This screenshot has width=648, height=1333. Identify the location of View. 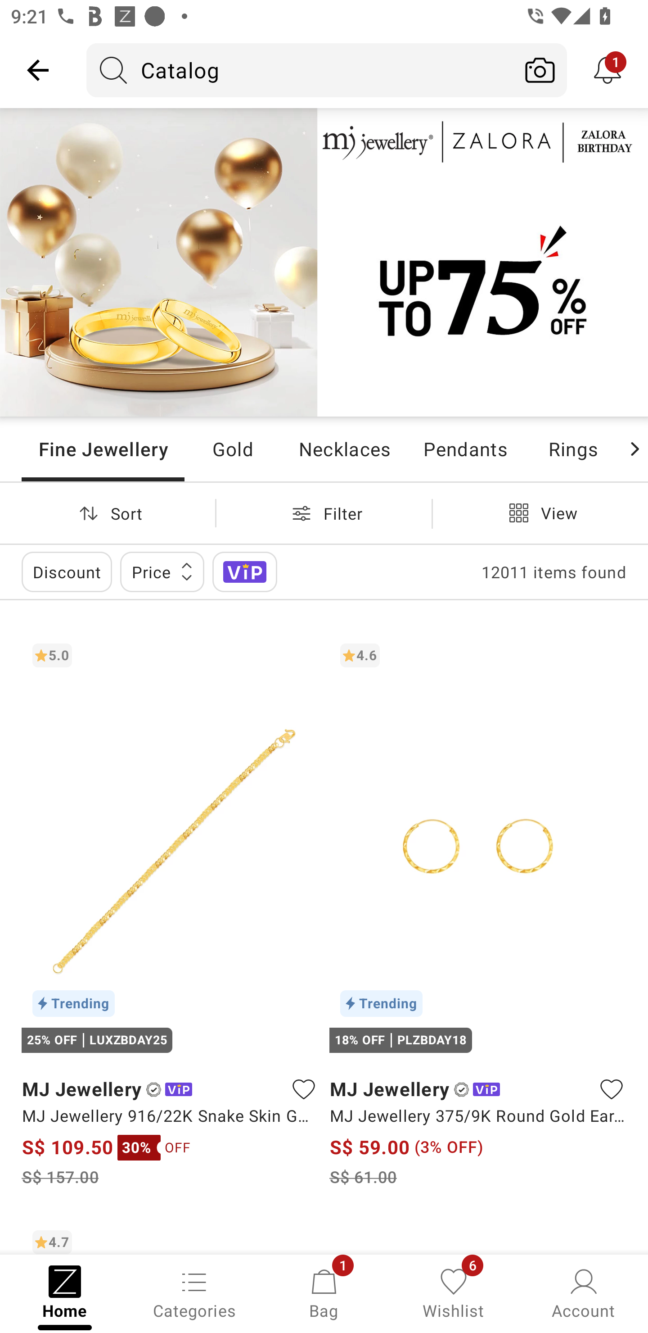
(540, 513).